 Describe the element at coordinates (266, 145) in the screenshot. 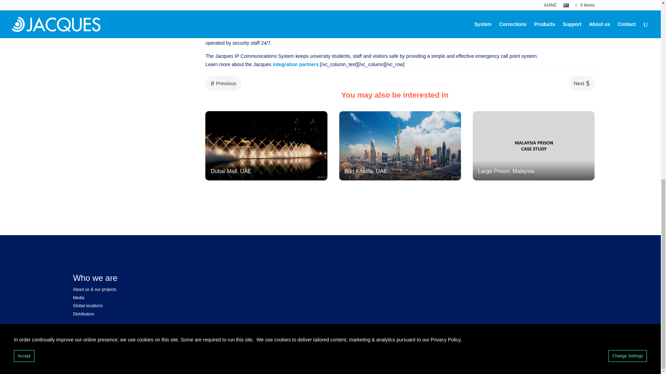

I see `Dubai Mall, UAE` at that location.